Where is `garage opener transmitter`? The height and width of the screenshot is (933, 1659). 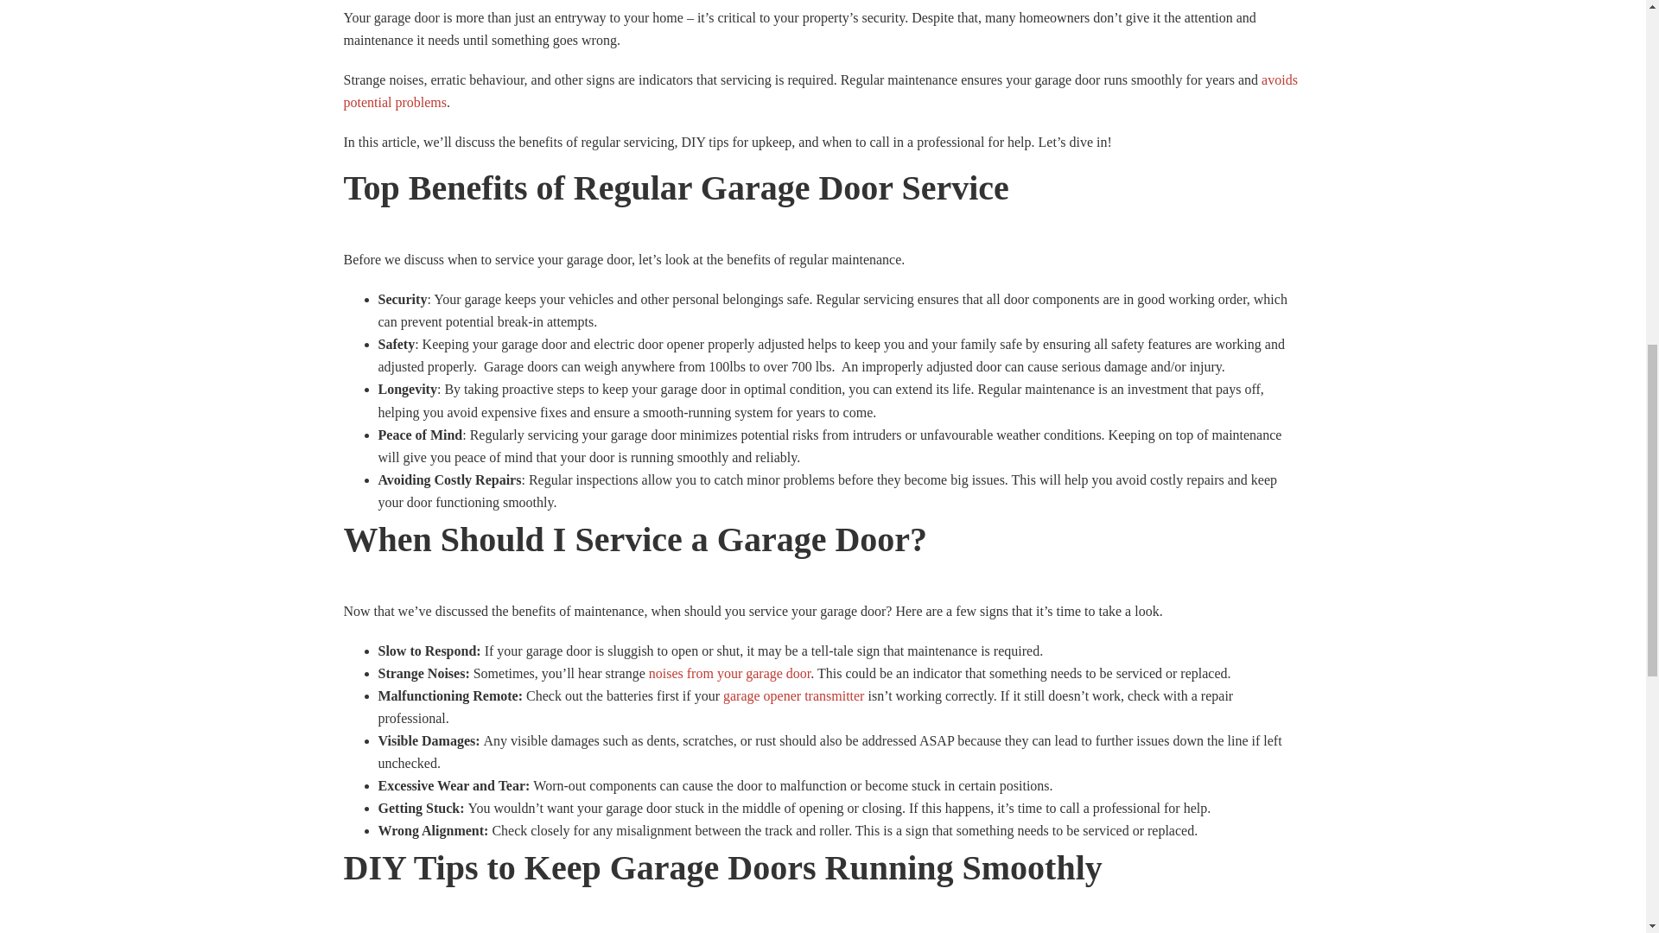 garage opener transmitter is located at coordinates (793, 696).